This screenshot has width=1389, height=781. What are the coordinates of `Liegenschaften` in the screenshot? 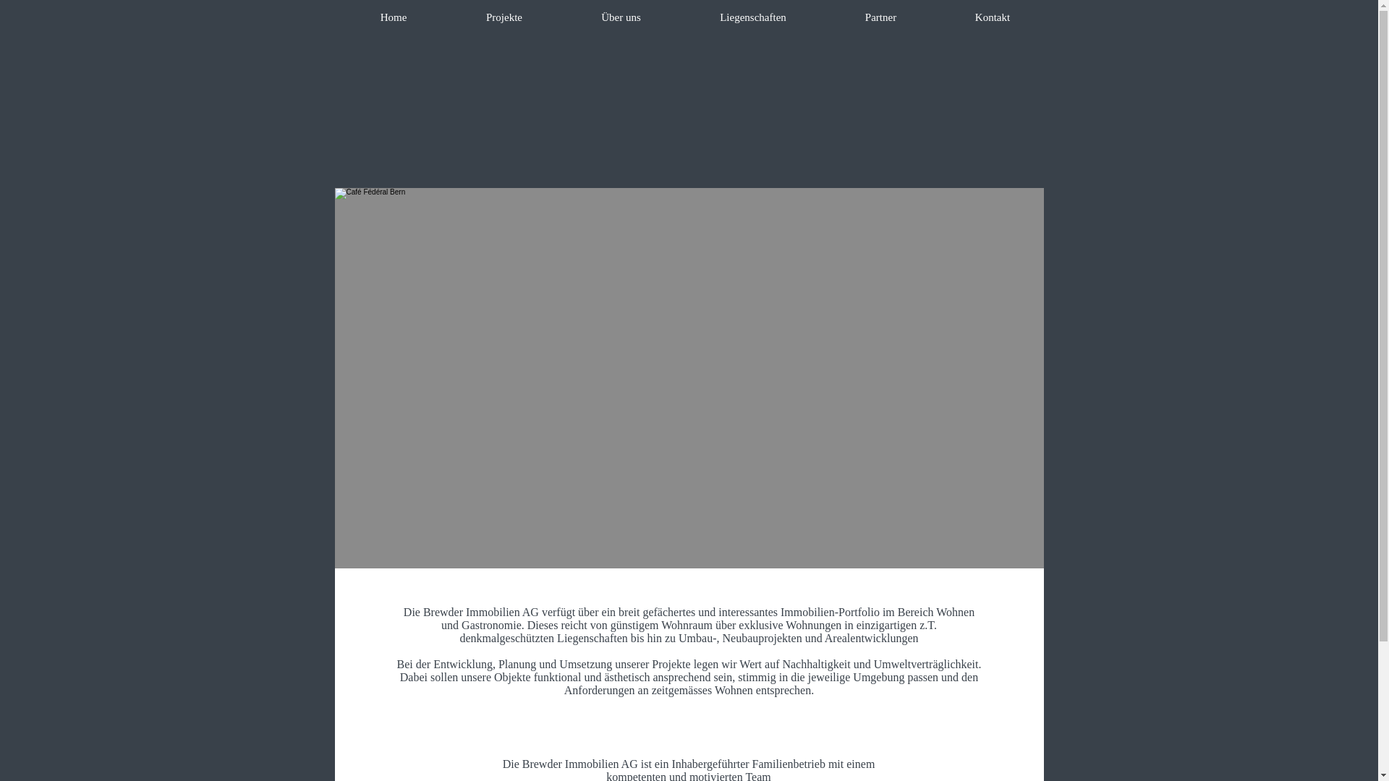 It's located at (752, 17).